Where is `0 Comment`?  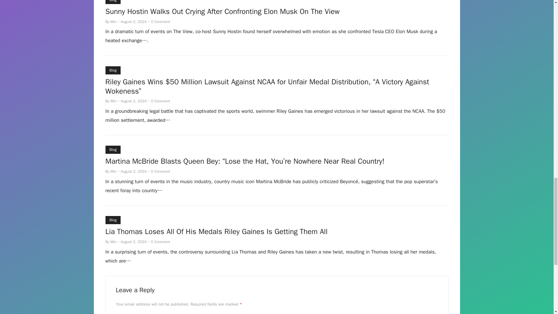
0 Comment is located at coordinates (160, 242).